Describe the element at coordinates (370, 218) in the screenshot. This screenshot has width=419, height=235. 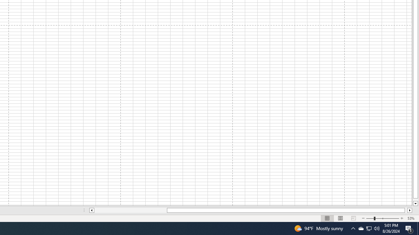
I see `Zoom Out` at that location.